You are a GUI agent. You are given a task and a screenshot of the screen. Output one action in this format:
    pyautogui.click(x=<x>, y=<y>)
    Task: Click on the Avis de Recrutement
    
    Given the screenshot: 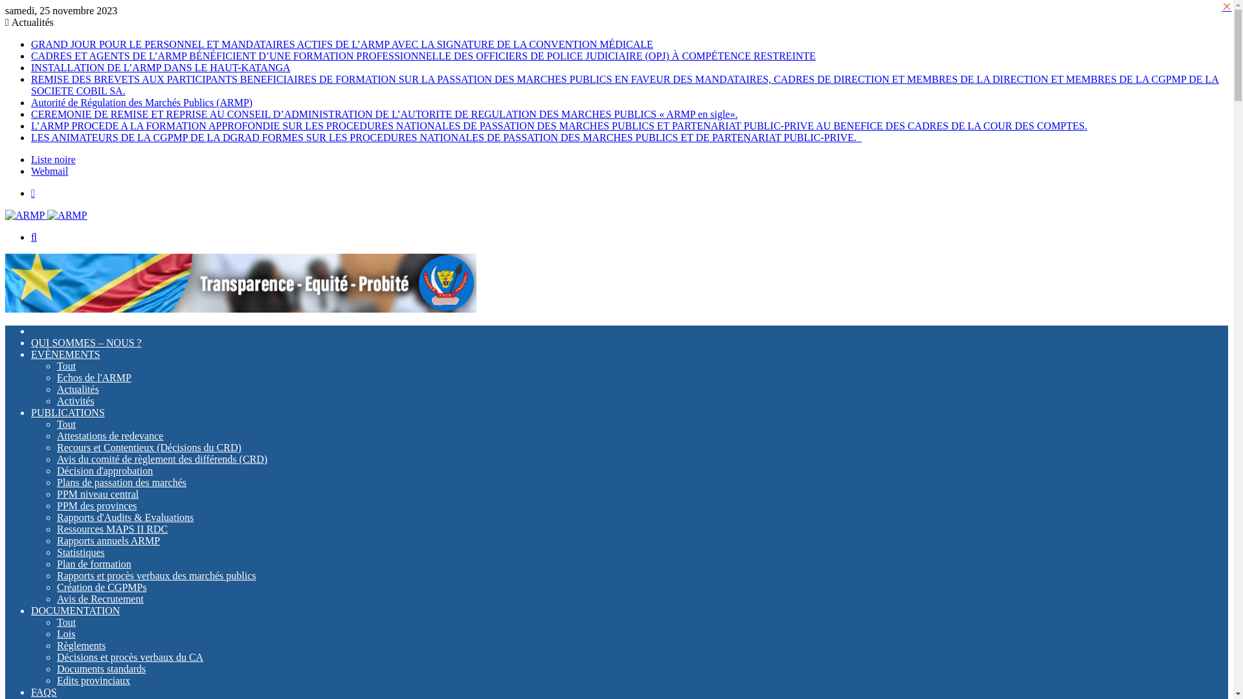 What is the action you would take?
    pyautogui.click(x=100, y=599)
    